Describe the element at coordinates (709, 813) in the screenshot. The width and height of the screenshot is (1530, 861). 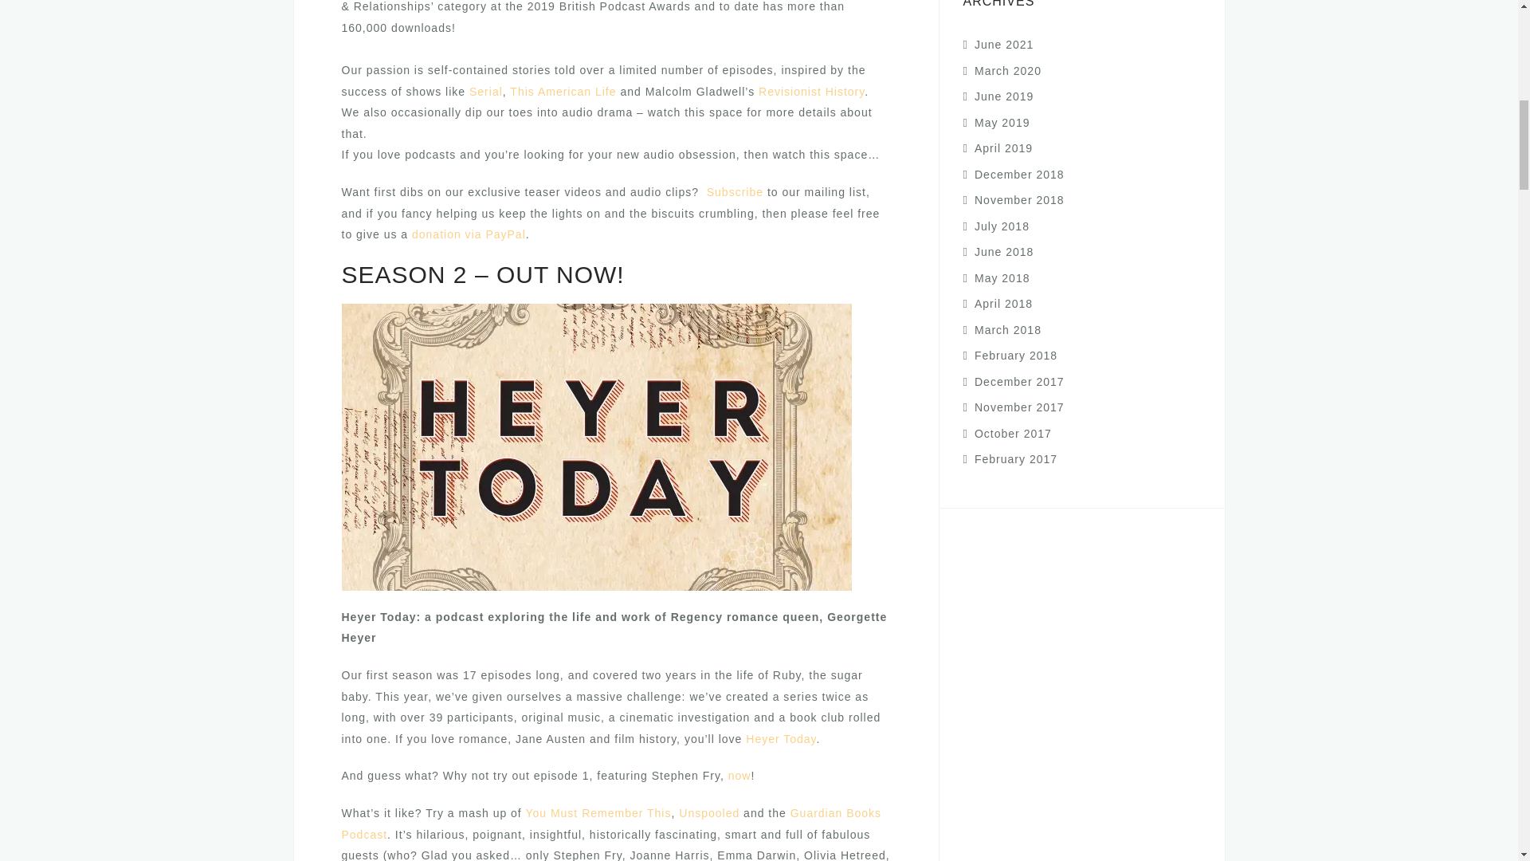
I see `Unspooled` at that location.